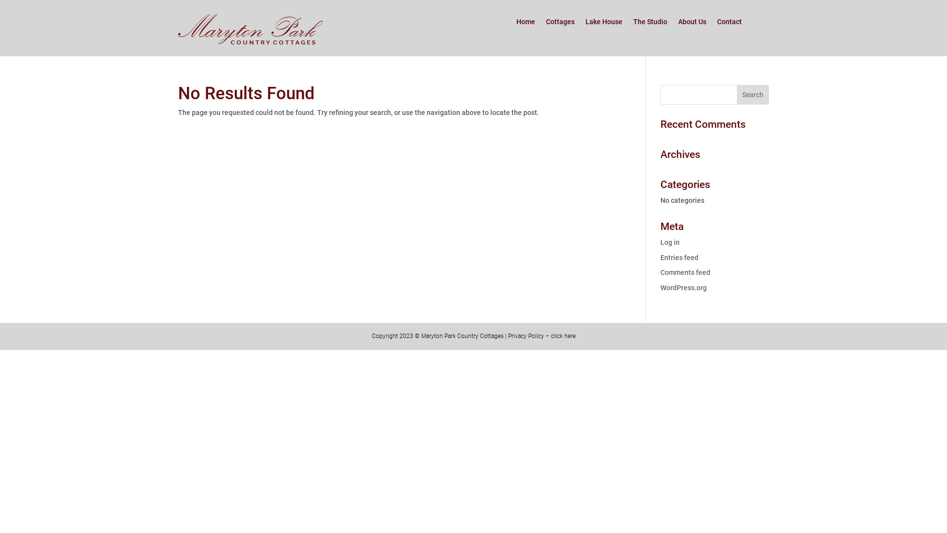 This screenshot has height=533, width=947. Describe the element at coordinates (526, 24) in the screenshot. I see `Home` at that location.